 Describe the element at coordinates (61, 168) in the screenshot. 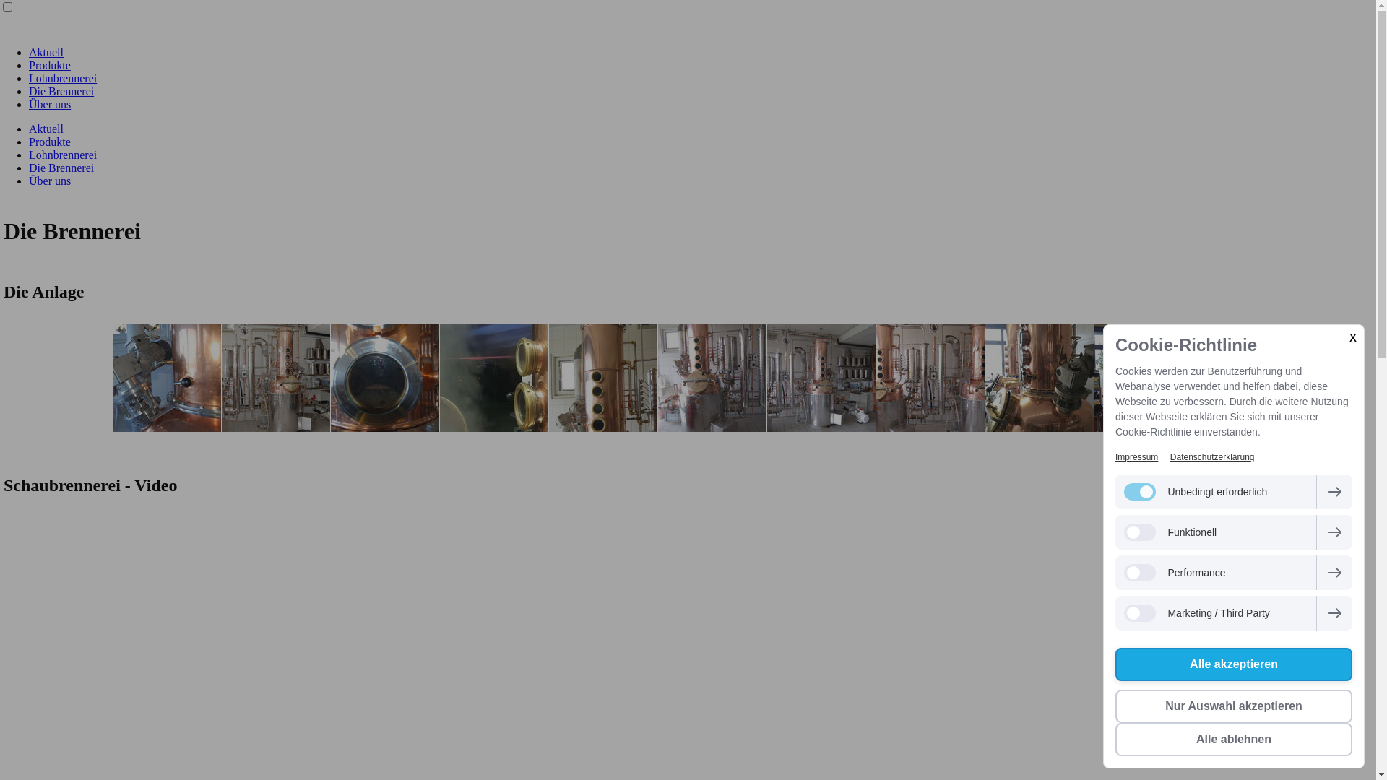

I see `Die Brennerei` at that location.